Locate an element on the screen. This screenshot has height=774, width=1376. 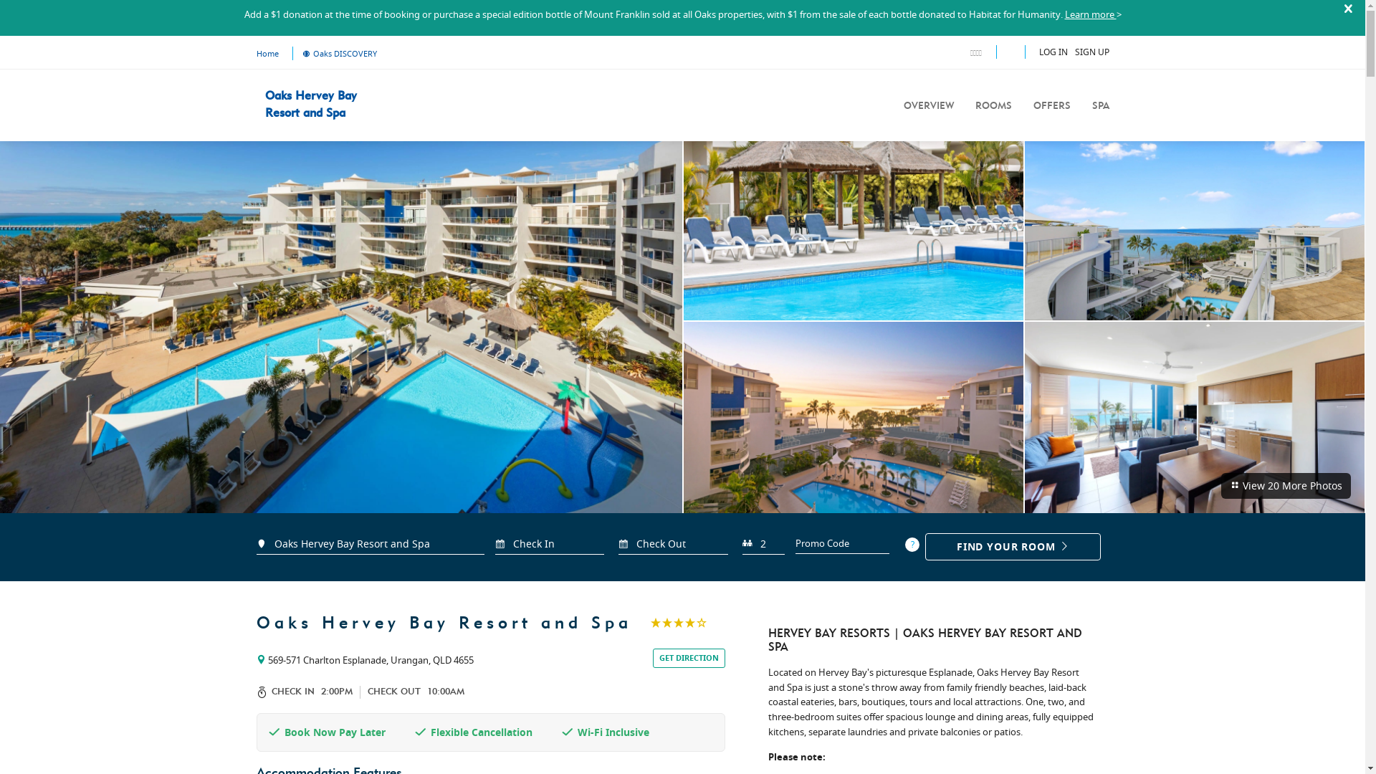
OFFERS is located at coordinates (1052, 106).